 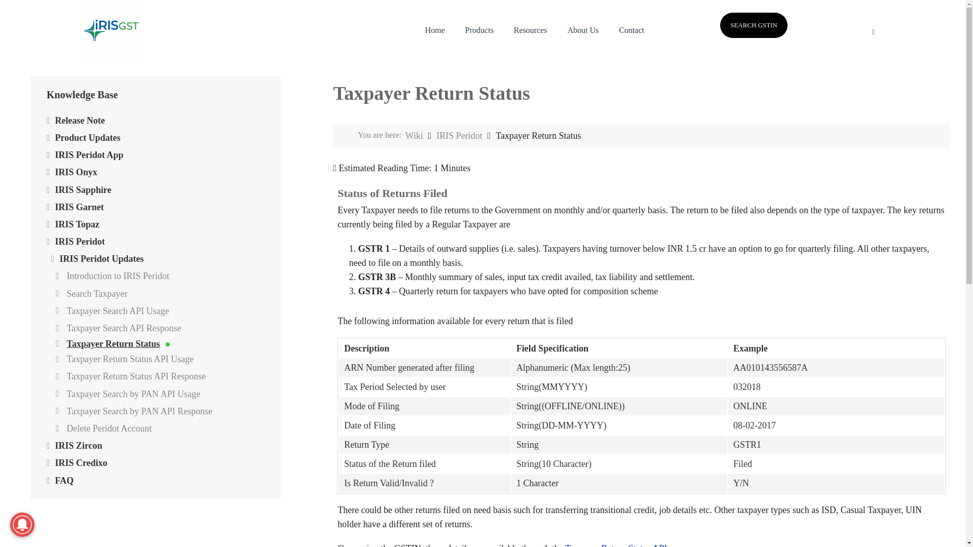 I want to click on Home, so click(x=435, y=30).